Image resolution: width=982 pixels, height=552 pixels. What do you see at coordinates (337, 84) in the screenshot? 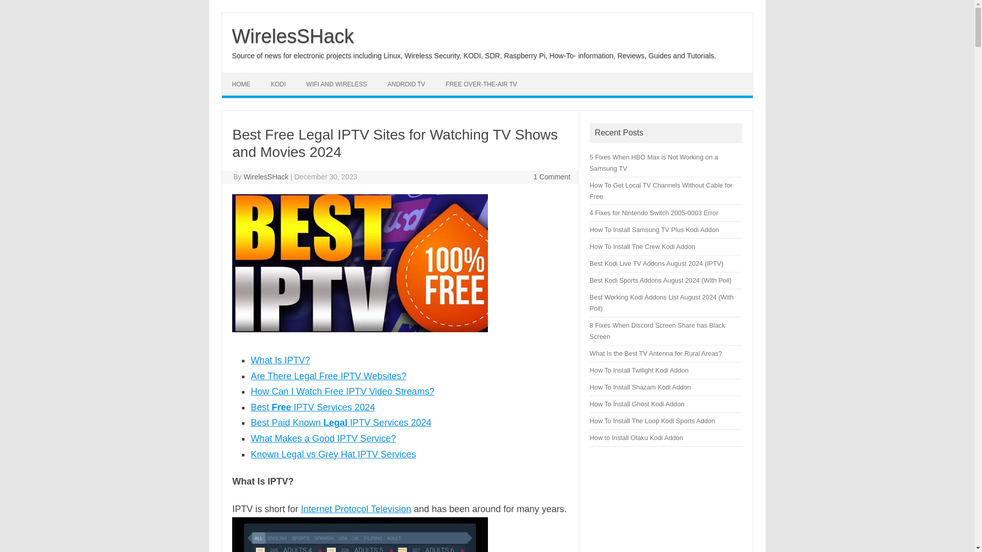
I see `WIFI AND WIRELESS` at bounding box center [337, 84].